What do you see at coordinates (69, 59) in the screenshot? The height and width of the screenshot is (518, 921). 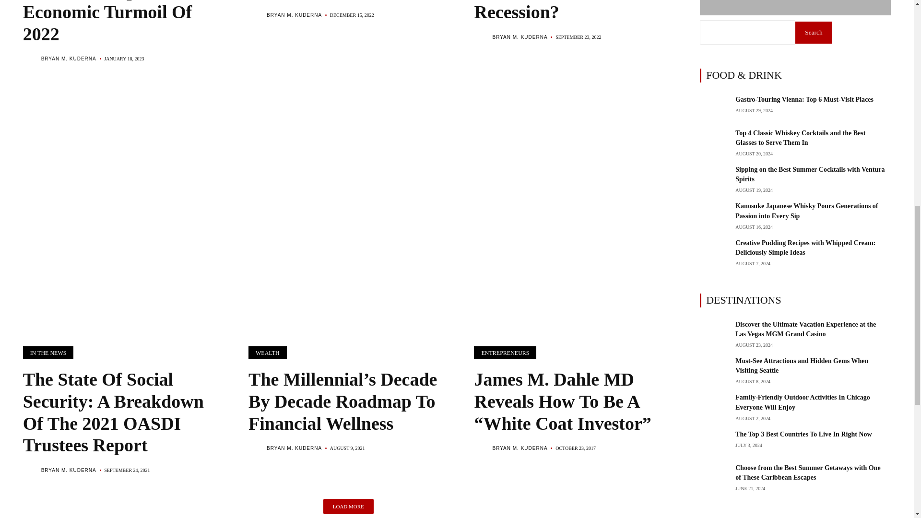 I see `Posts by Bryan M. Kuderna` at bounding box center [69, 59].